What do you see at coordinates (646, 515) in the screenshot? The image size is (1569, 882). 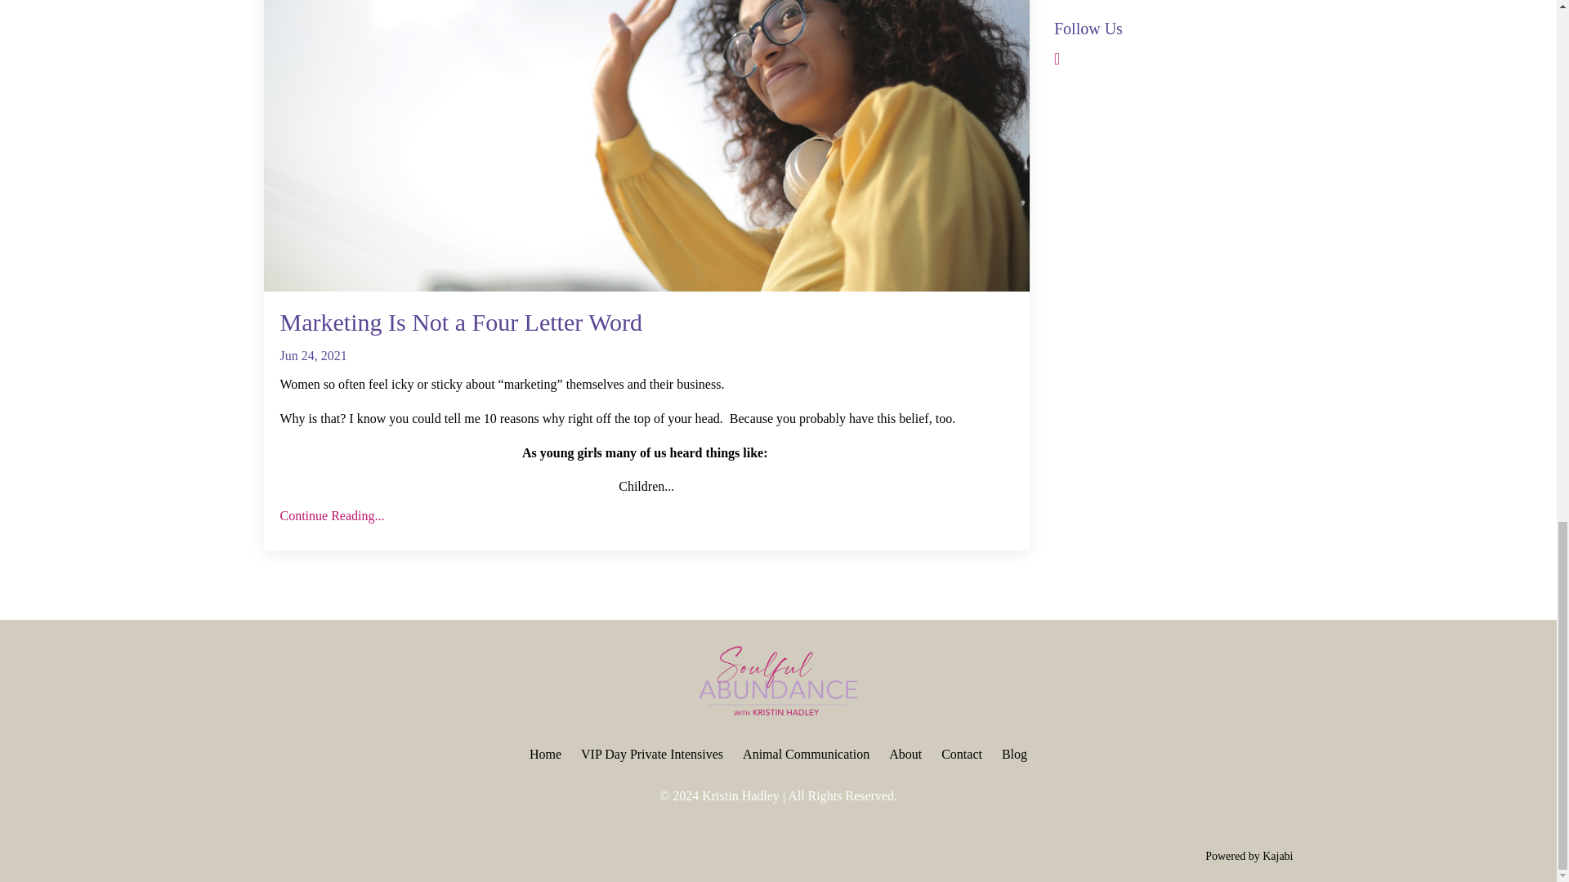 I see `Continue Reading...` at bounding box center [646, 515].